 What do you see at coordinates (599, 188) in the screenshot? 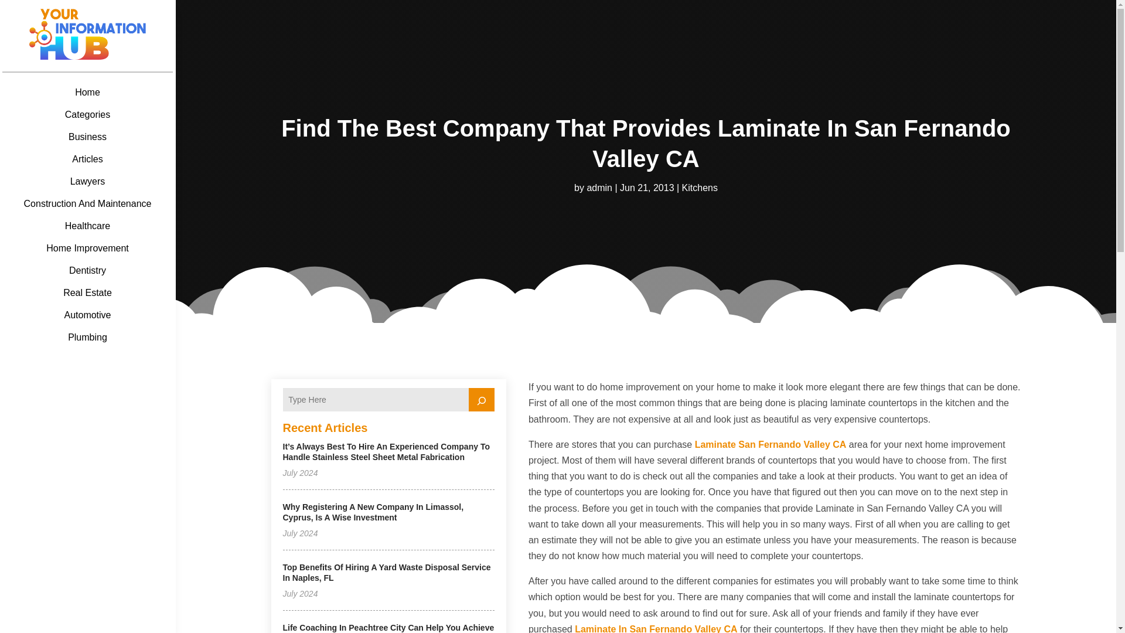
I see `admin` at bounding box center [599, 188].